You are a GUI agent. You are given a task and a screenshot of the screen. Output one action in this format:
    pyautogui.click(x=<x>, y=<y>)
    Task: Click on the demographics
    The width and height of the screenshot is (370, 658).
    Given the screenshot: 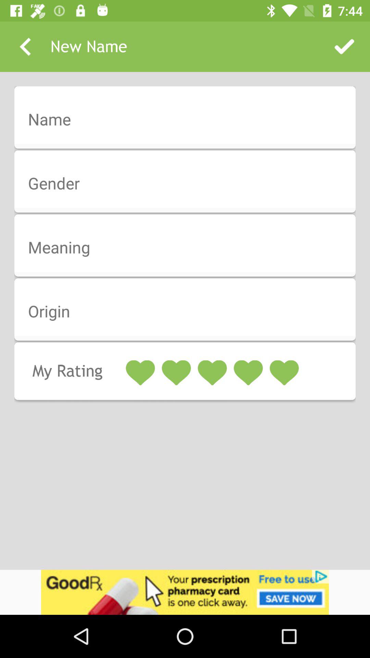 What is the action you would take?
    pyautogui.click(x=189, y=120)
    